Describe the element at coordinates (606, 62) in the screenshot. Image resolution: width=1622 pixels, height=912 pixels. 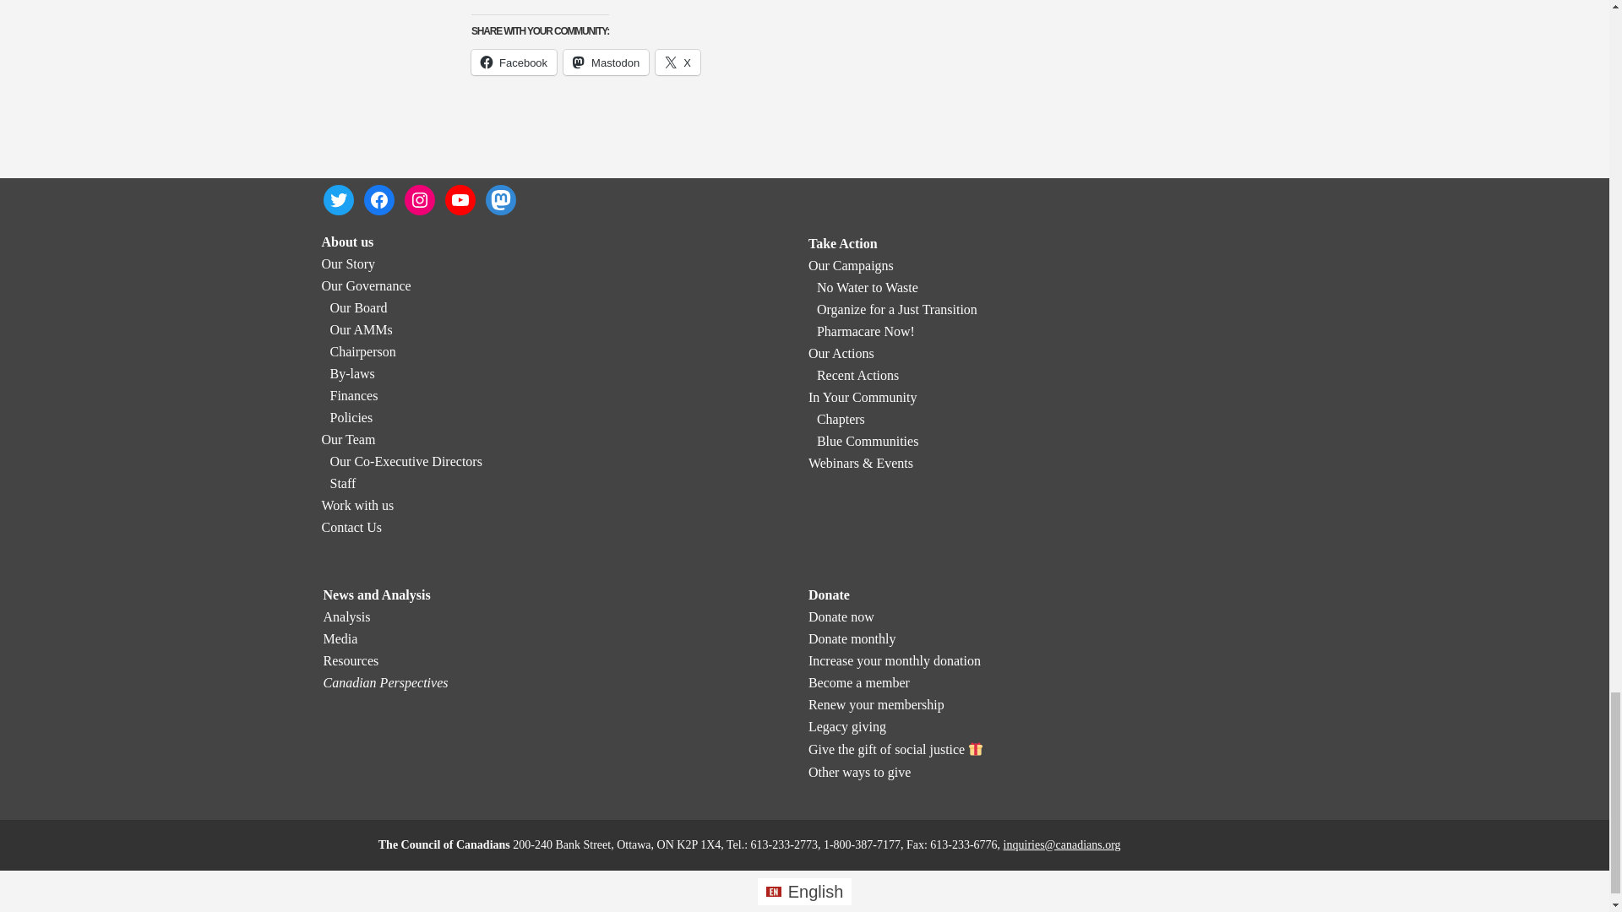
I see `Click to share on Mastodon` at that location.